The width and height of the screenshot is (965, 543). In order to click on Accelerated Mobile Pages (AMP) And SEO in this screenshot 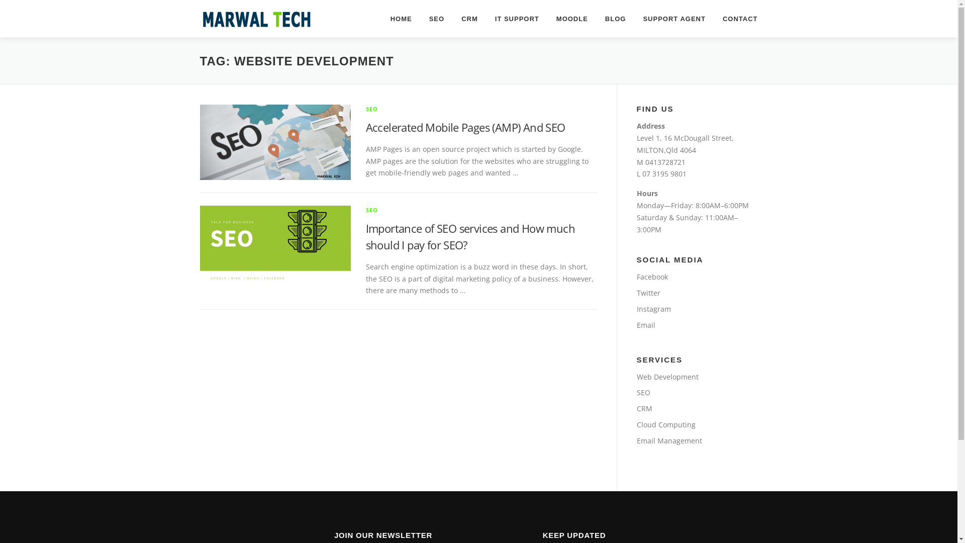, I will do `click(465, 127)`.